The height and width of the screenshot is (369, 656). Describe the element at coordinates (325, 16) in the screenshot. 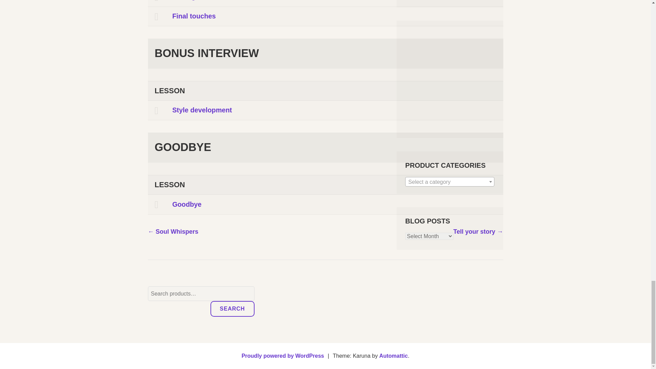

I see `Final touches` at that location.